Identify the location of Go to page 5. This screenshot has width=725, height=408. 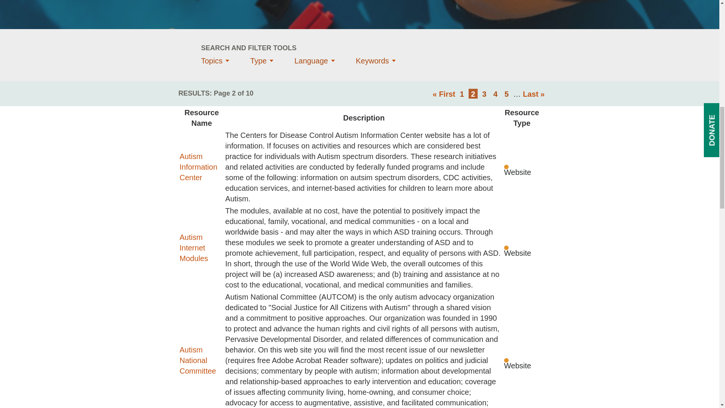
(473, 94).